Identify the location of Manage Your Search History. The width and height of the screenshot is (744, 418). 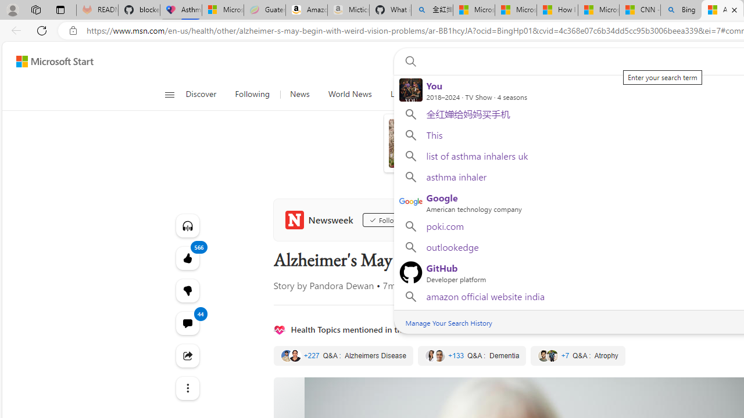
(449, 322).